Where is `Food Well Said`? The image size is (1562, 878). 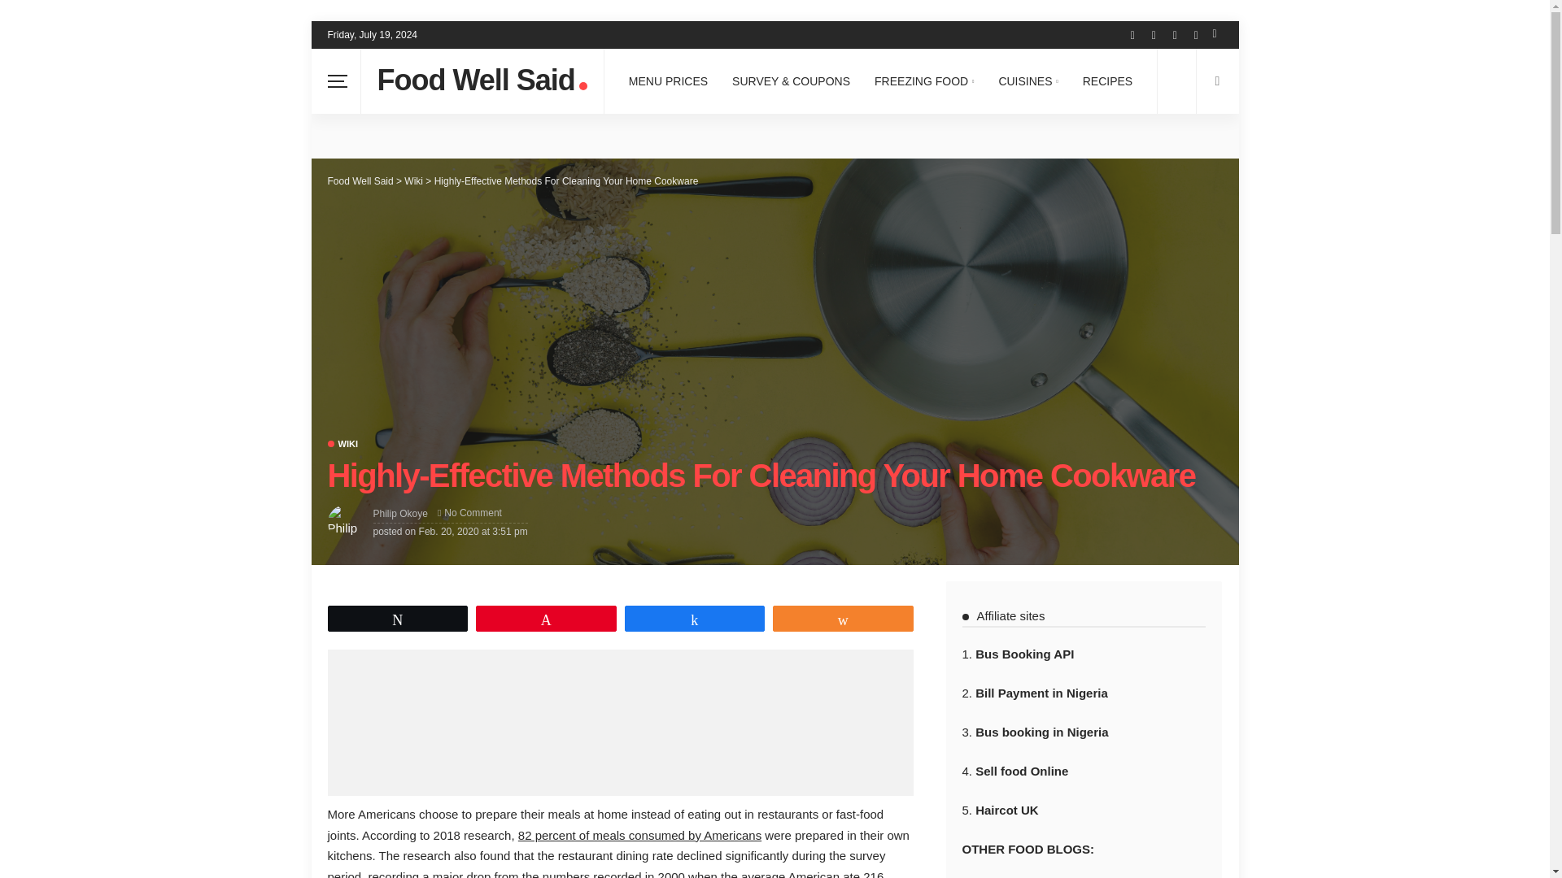 Food Well Said is located at coordinates (360, 181).